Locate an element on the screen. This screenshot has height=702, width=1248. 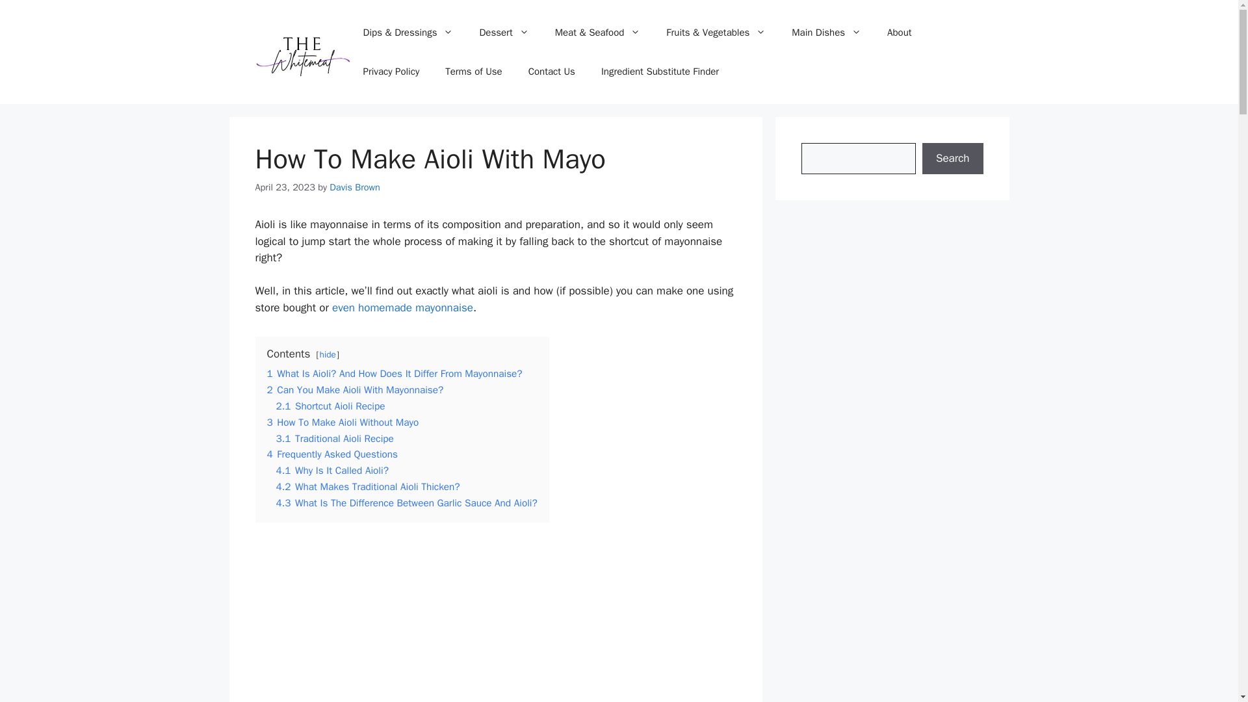
About is located at coordinates (900, 32).